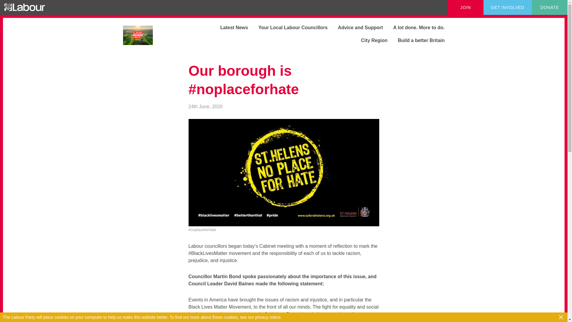  What do you see at coordinates (370, 40) in the screenshot?
I see `City Region` at bounding box center [370, 40].